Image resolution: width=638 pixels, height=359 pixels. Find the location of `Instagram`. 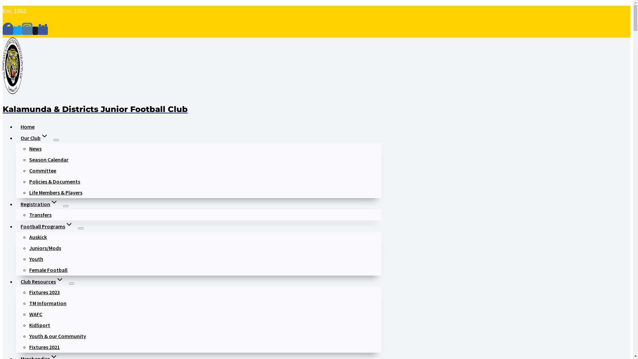

Instagram is located at coordinates (27, 31).